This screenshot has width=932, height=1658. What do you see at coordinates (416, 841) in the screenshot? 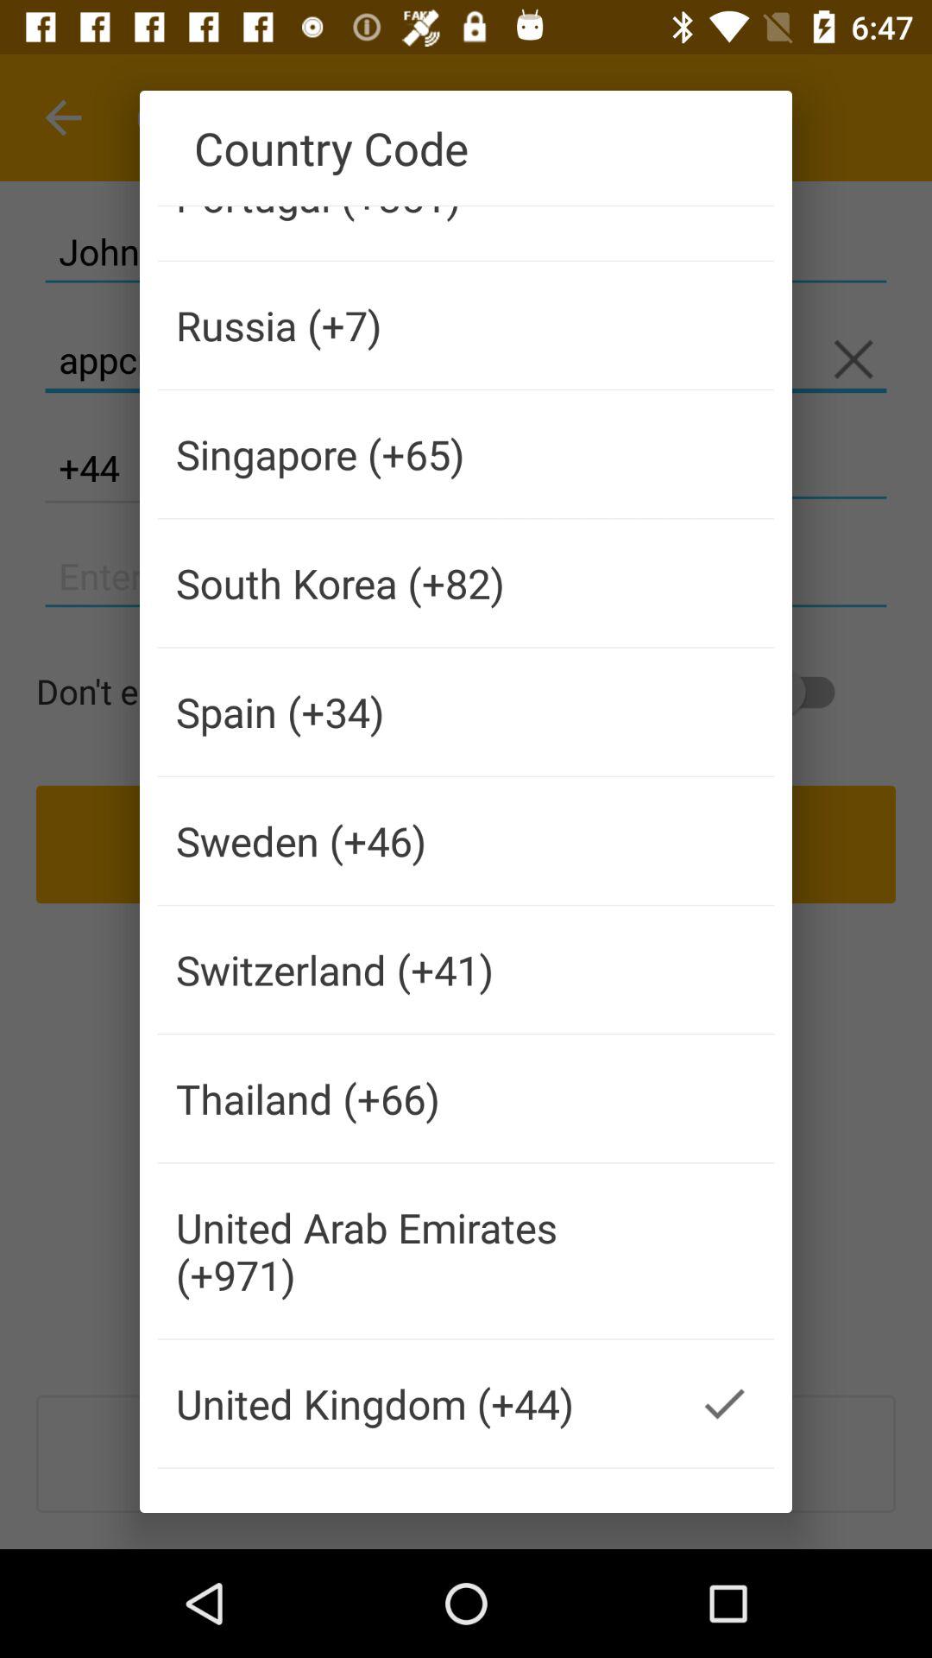
I see `scroll until the sweden (+46) item` at bounding box center [416, 841].